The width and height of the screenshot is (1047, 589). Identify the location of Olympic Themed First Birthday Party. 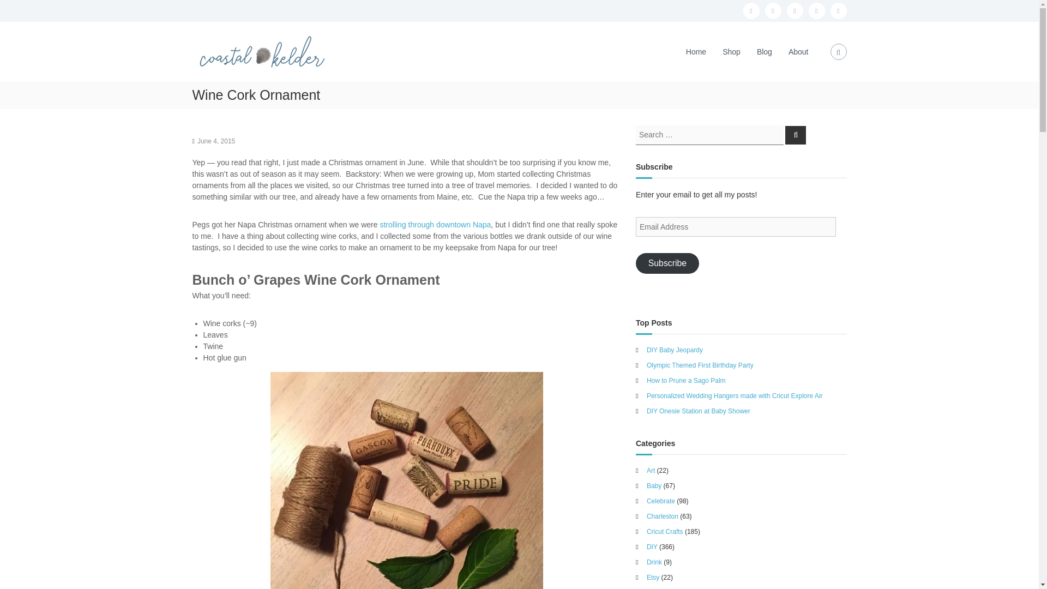
(700, 365).